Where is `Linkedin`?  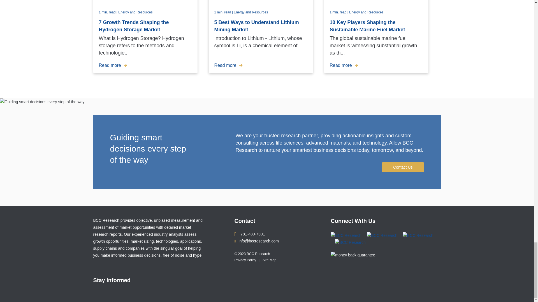 Linkedin is located at coordinates (346, 235).